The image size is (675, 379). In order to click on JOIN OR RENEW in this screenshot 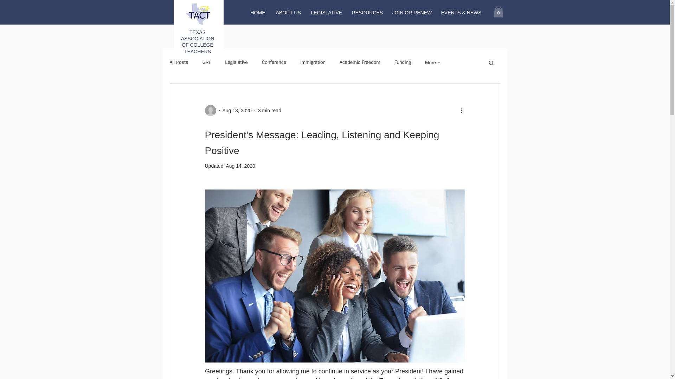, I will do `click(411, 12)`.